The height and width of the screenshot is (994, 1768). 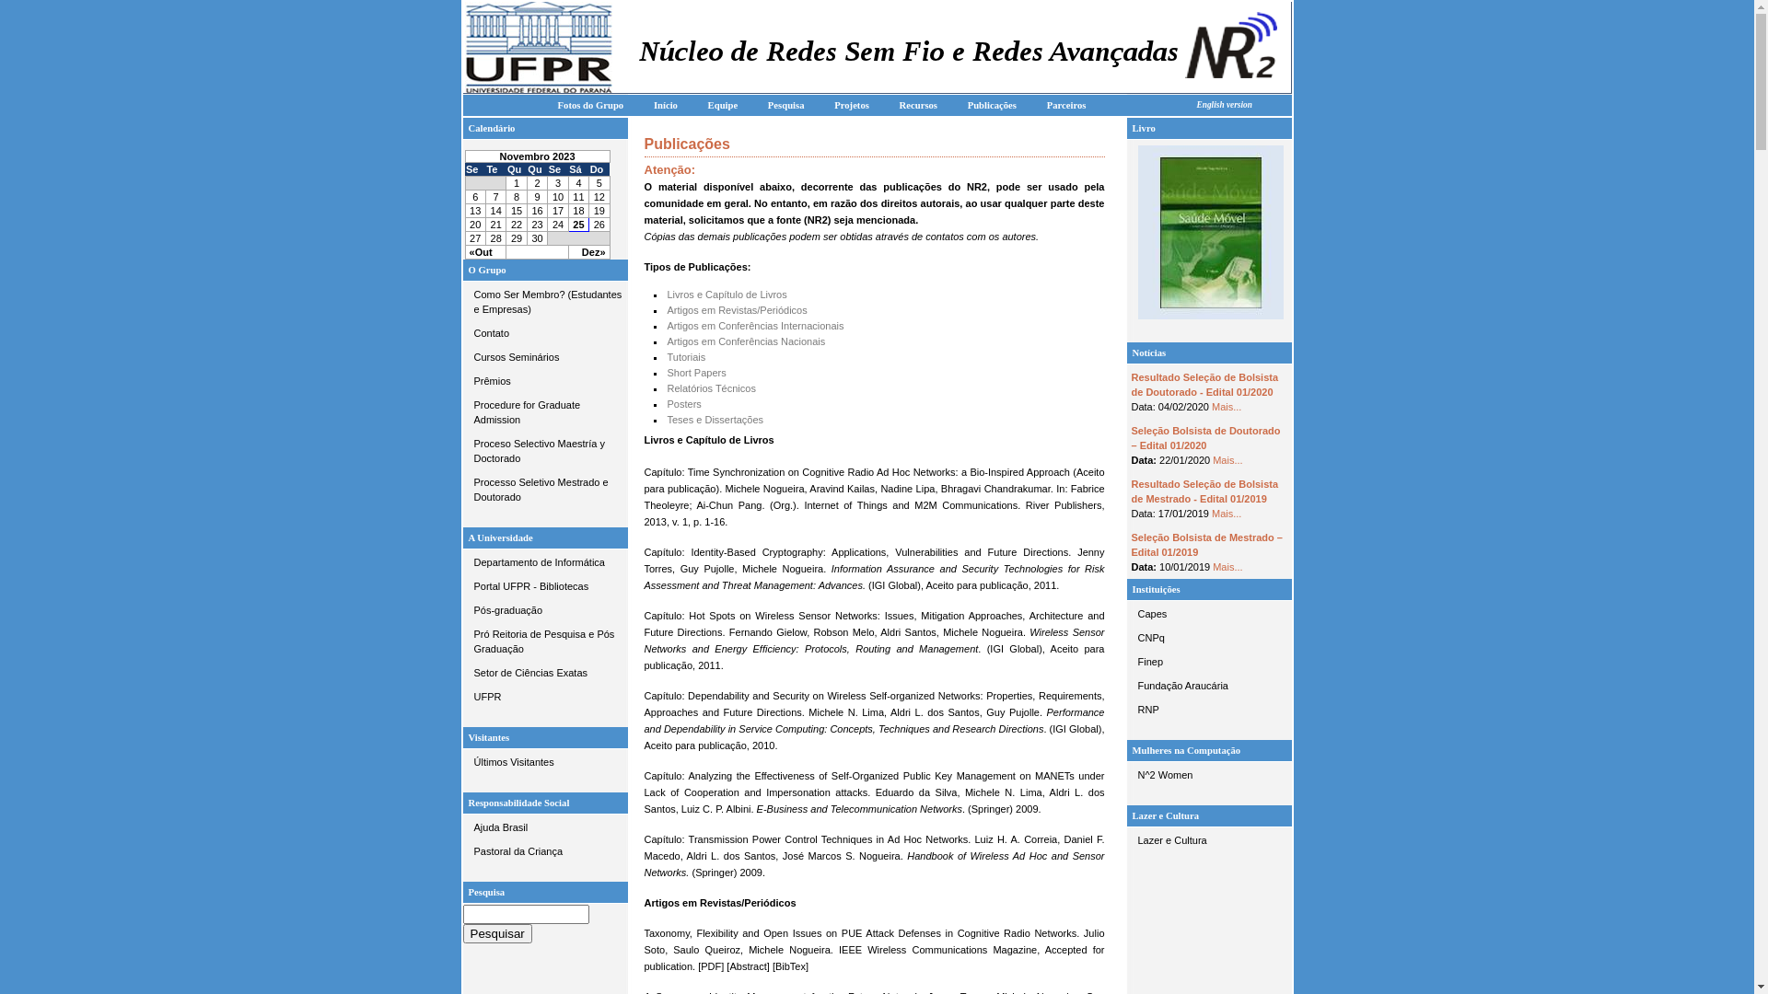 I want to click on Mais..., so click(x=1227, y=567).